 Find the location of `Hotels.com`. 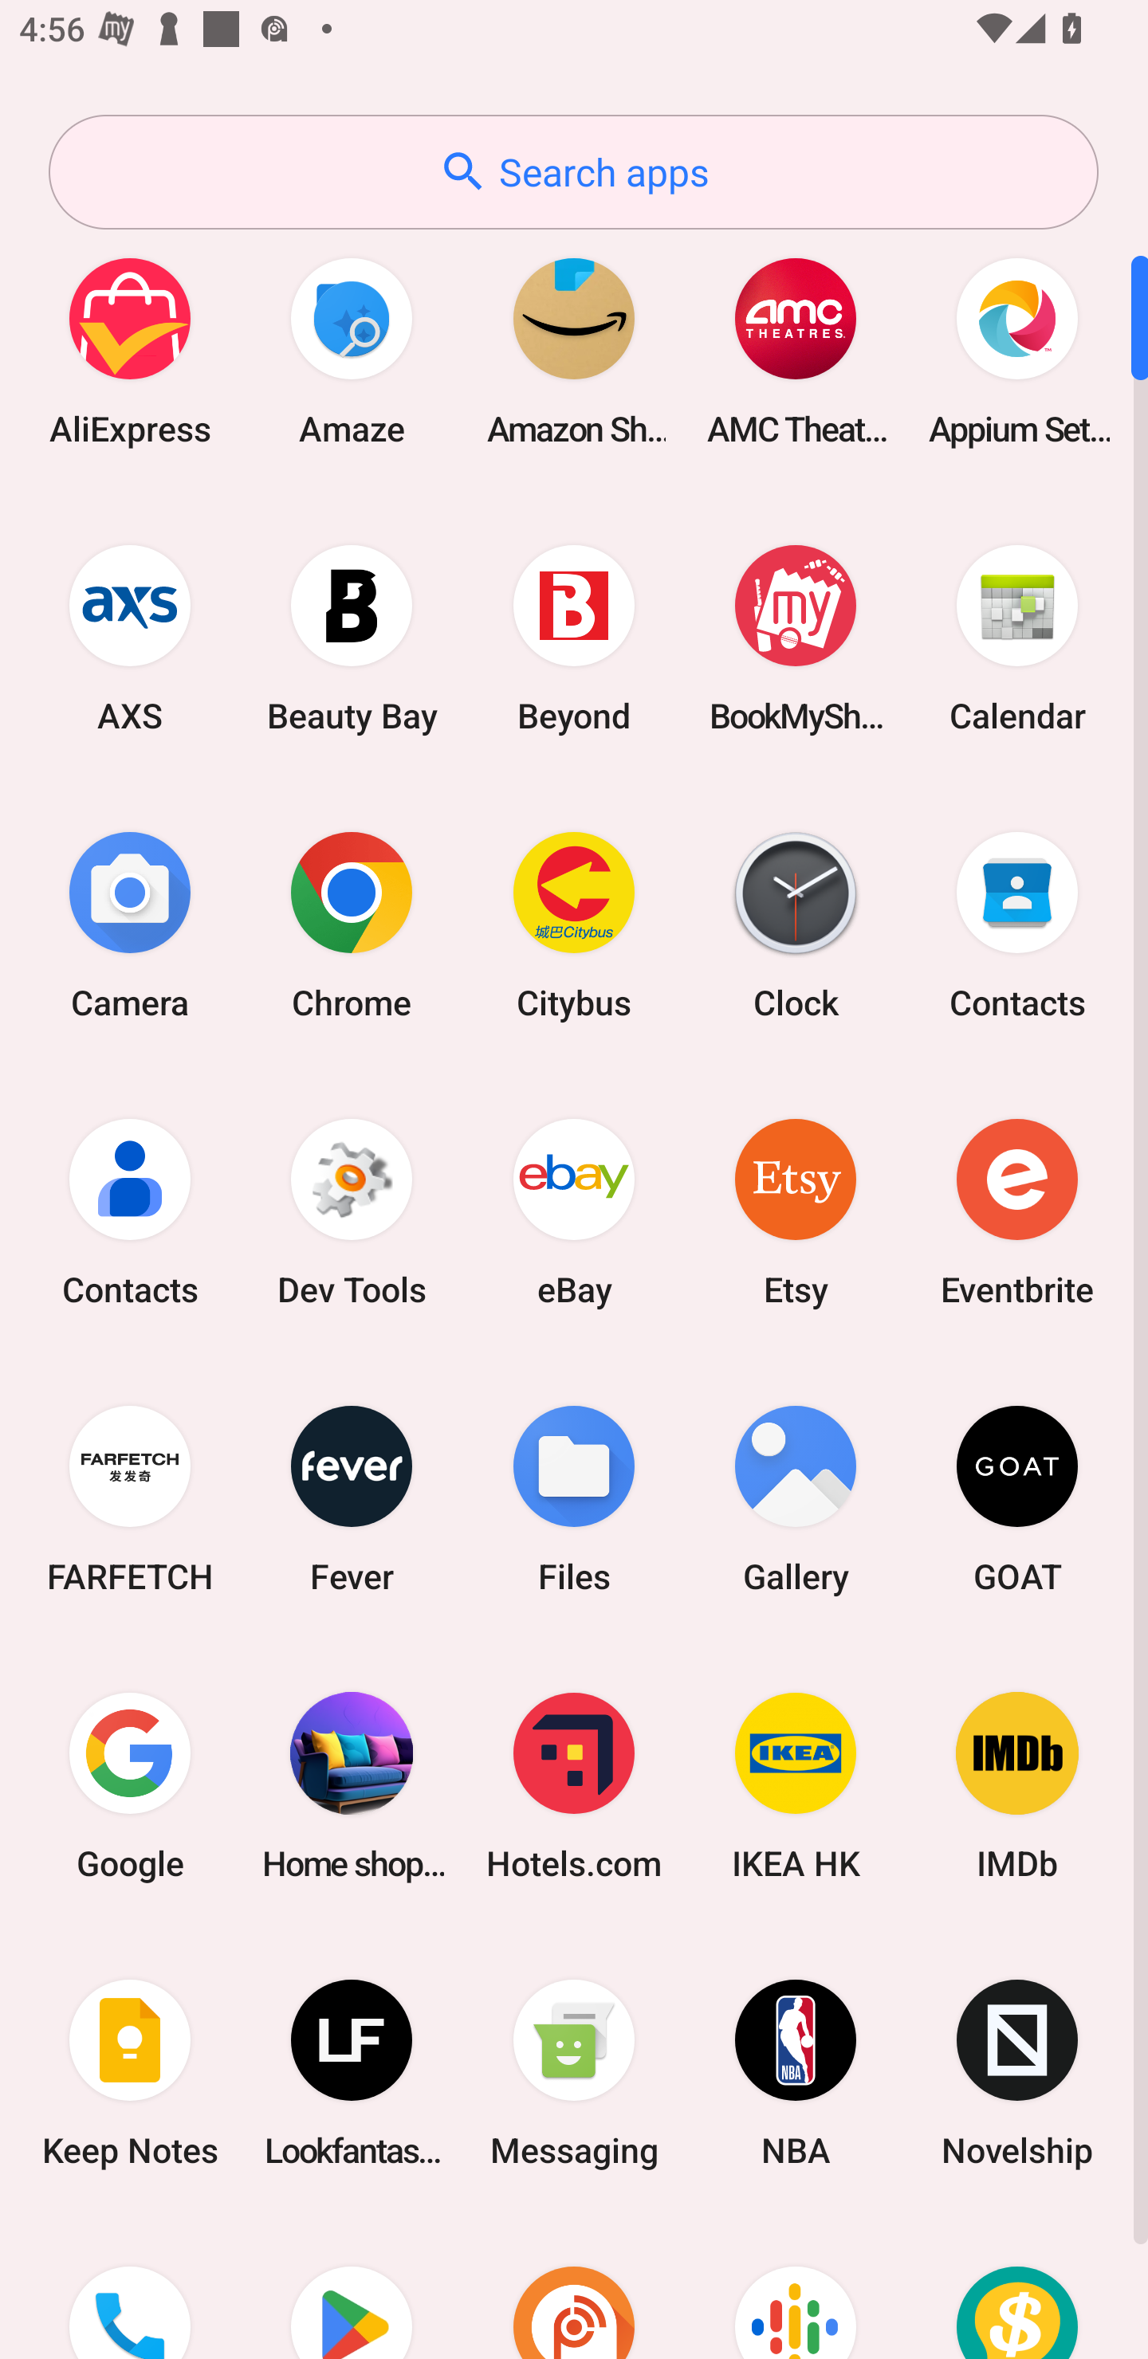

Hotels.com is located at coordinates (574, 1785).